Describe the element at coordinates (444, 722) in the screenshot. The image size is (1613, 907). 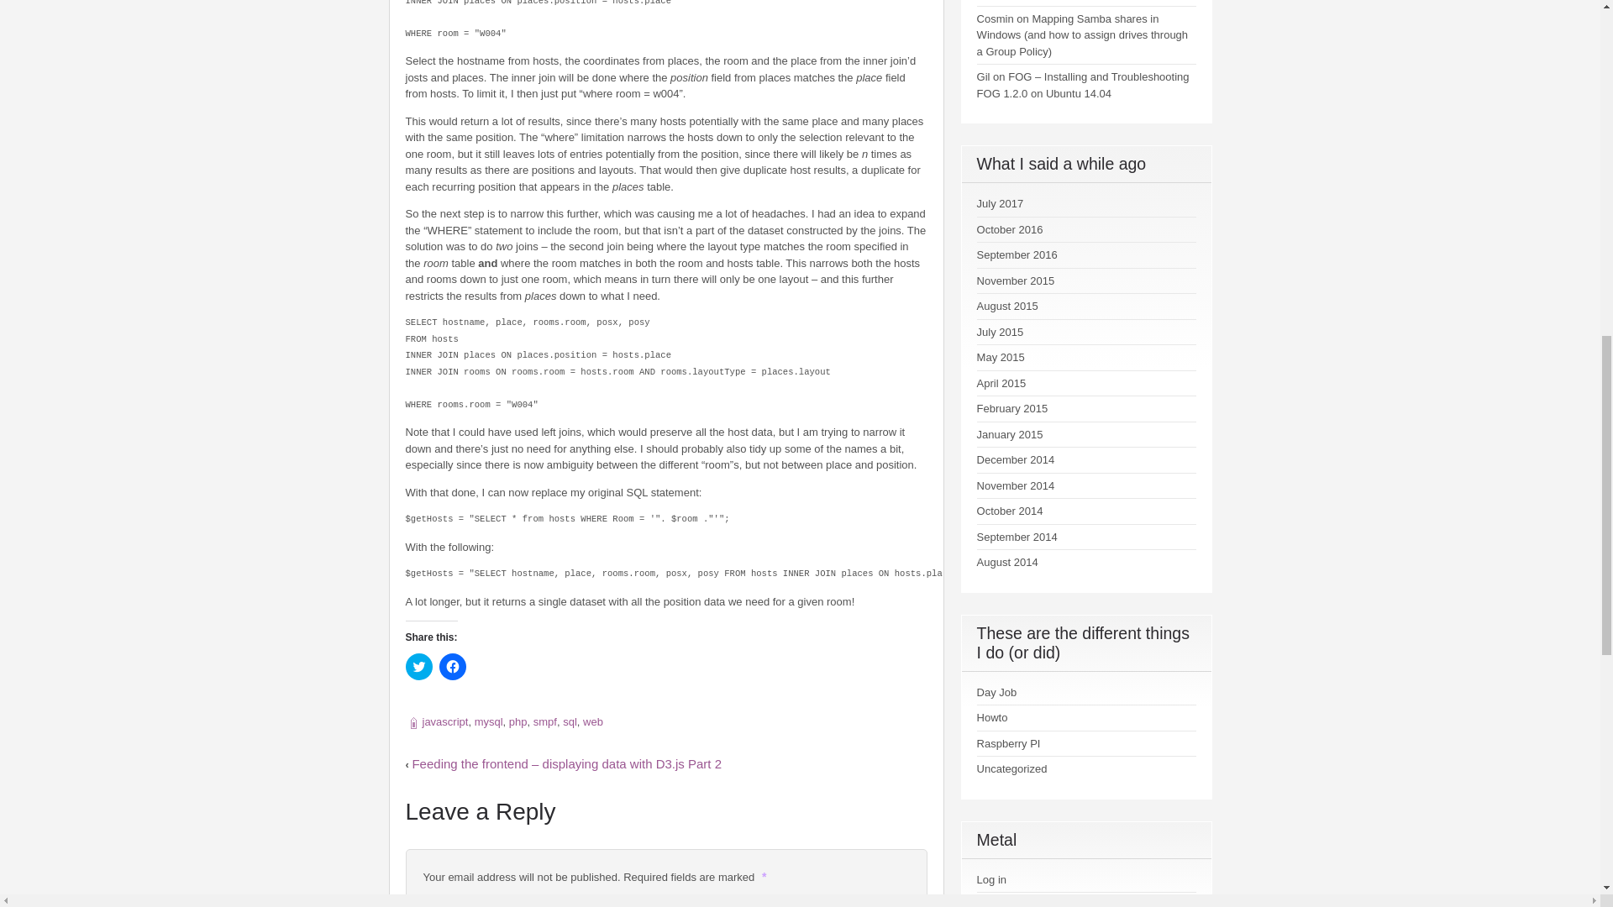
I see `javascript` at that location.